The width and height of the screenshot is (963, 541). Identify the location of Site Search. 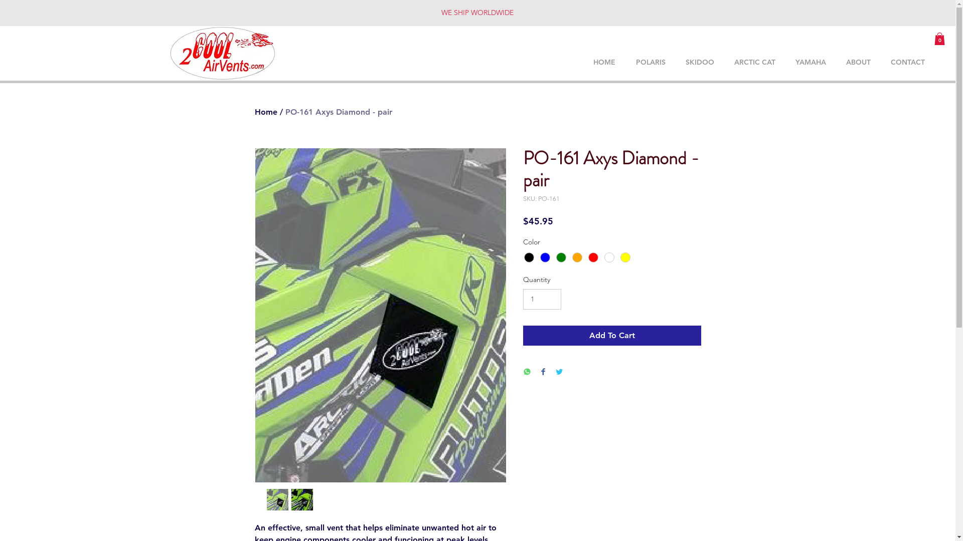
(702, 42).